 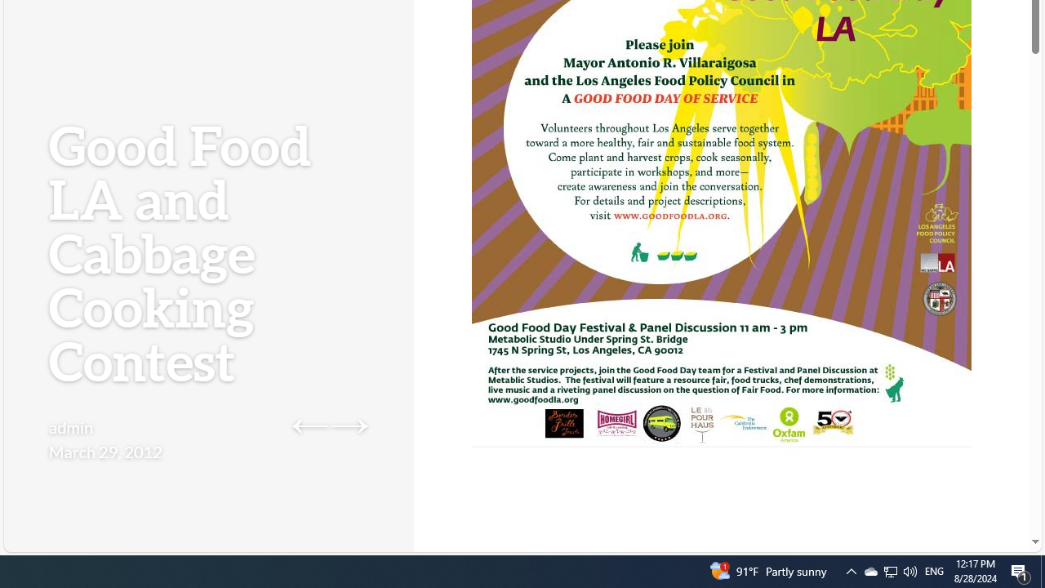 I want to click on March 29, 2012, so click(x=105, y=451).